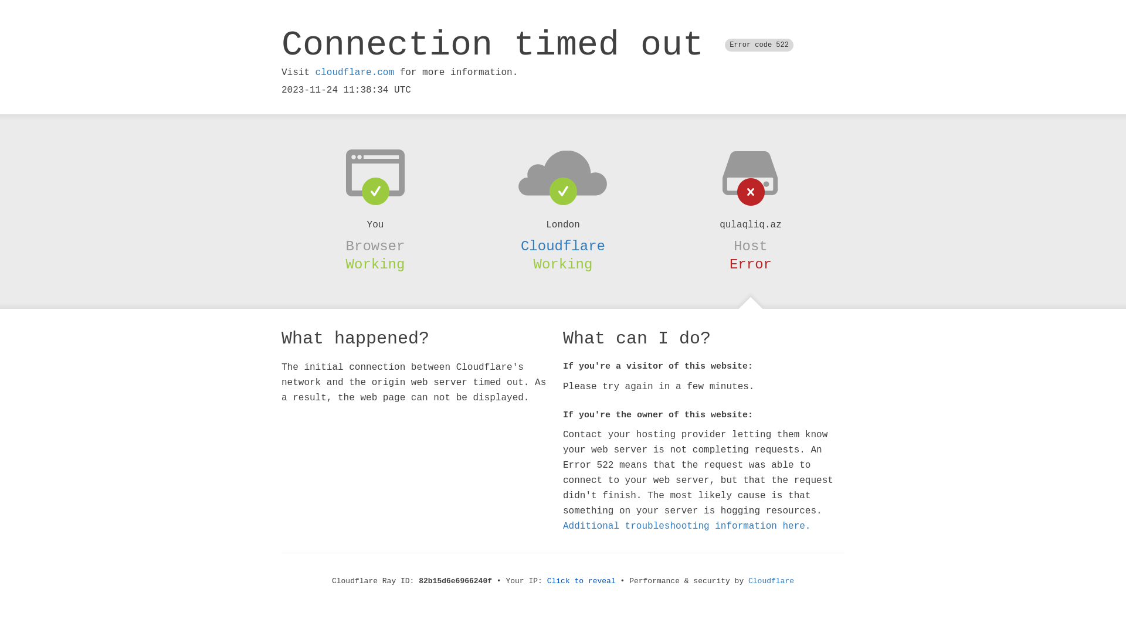 This screenshot has height=633, width=1126. Describe the element at coordinates (582, 581) in the screenshot. I see `Click to reveal` at that location.